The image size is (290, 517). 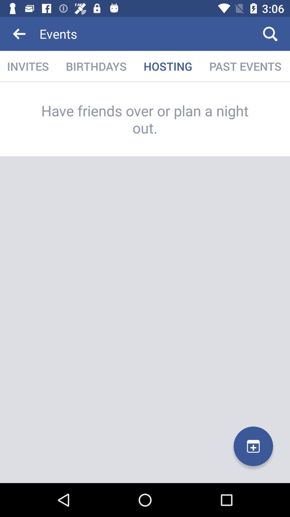 What do you see at coordinates (270, 34) in the screenshot?
I see `turn off the icon above the past events` at bounding box center [270, 34].